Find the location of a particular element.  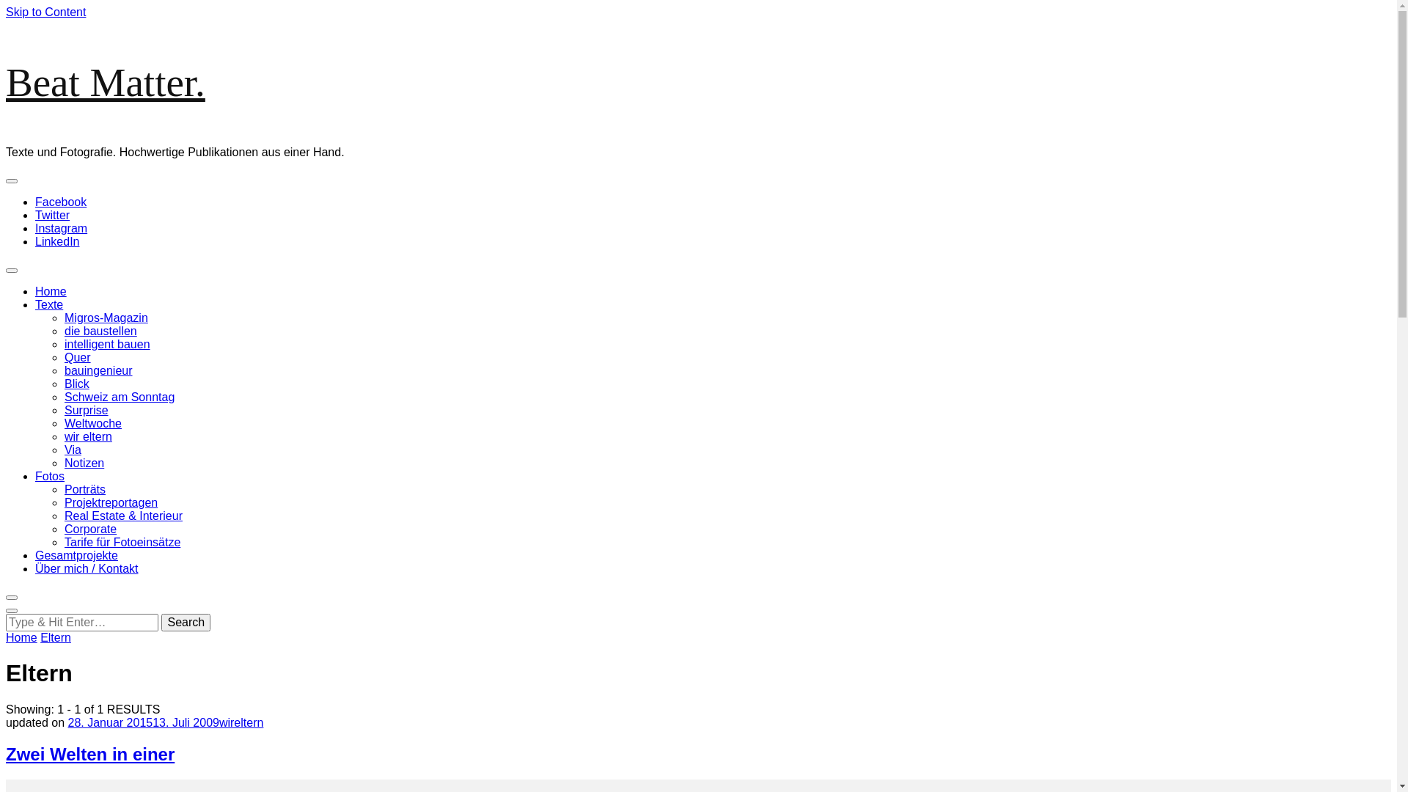

Surprise is located at coordinates (87, 411).